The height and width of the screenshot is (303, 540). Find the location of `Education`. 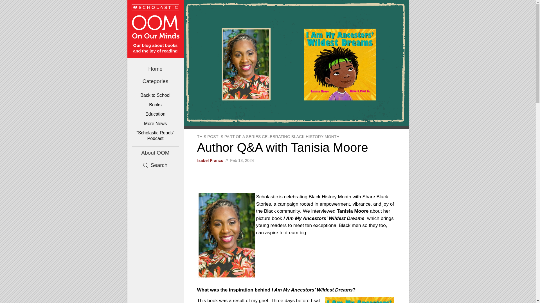

Education is located at coordinates (155, 114).